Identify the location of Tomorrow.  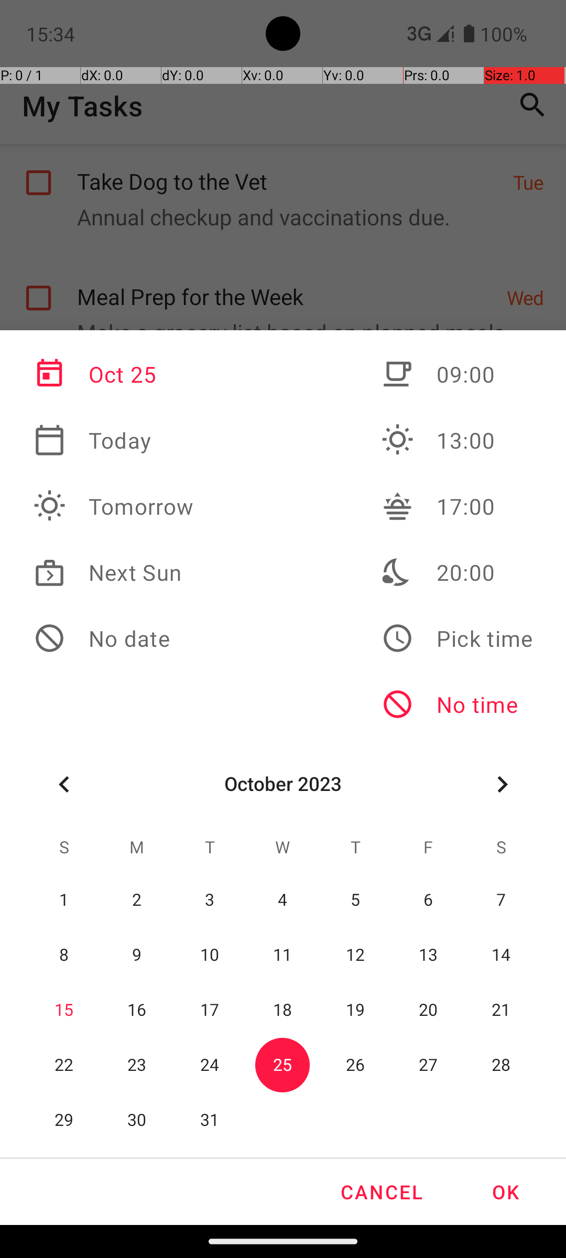
(114, 506).